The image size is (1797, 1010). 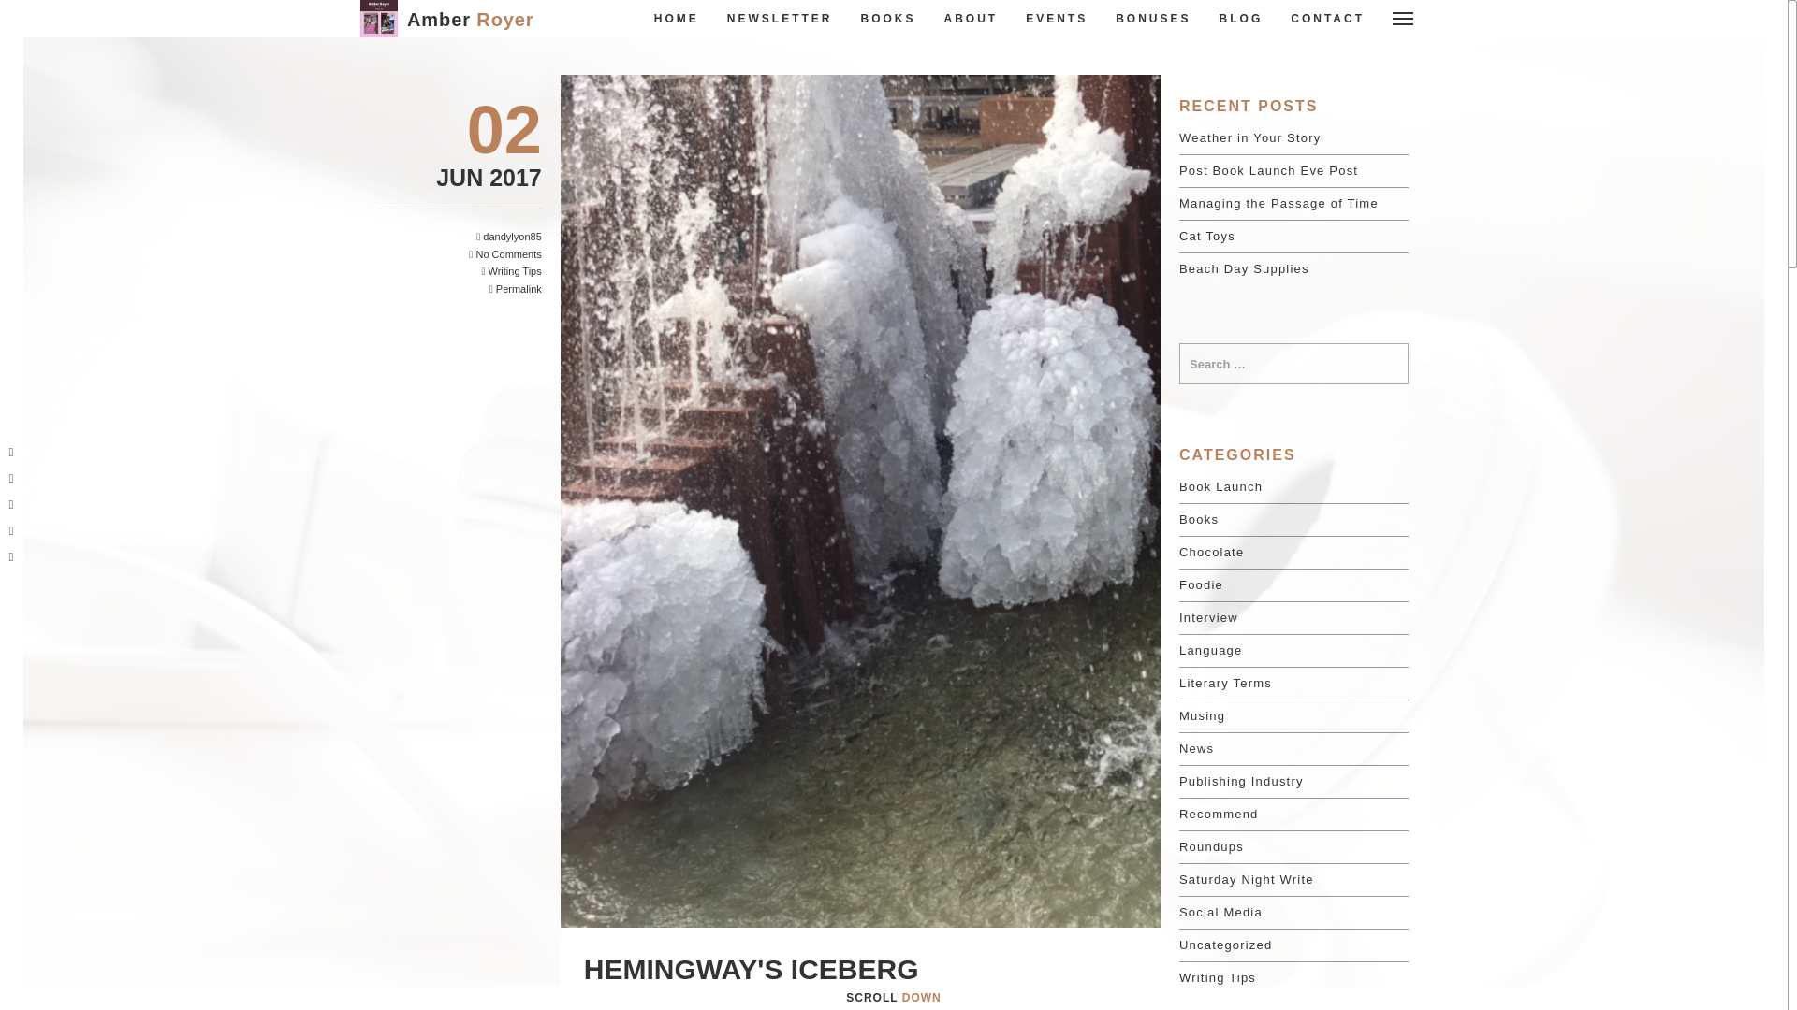 What do you see at coordinates (972, 19) in the screenshot?
I see `ABOUT` at bounding box center [972, 19].